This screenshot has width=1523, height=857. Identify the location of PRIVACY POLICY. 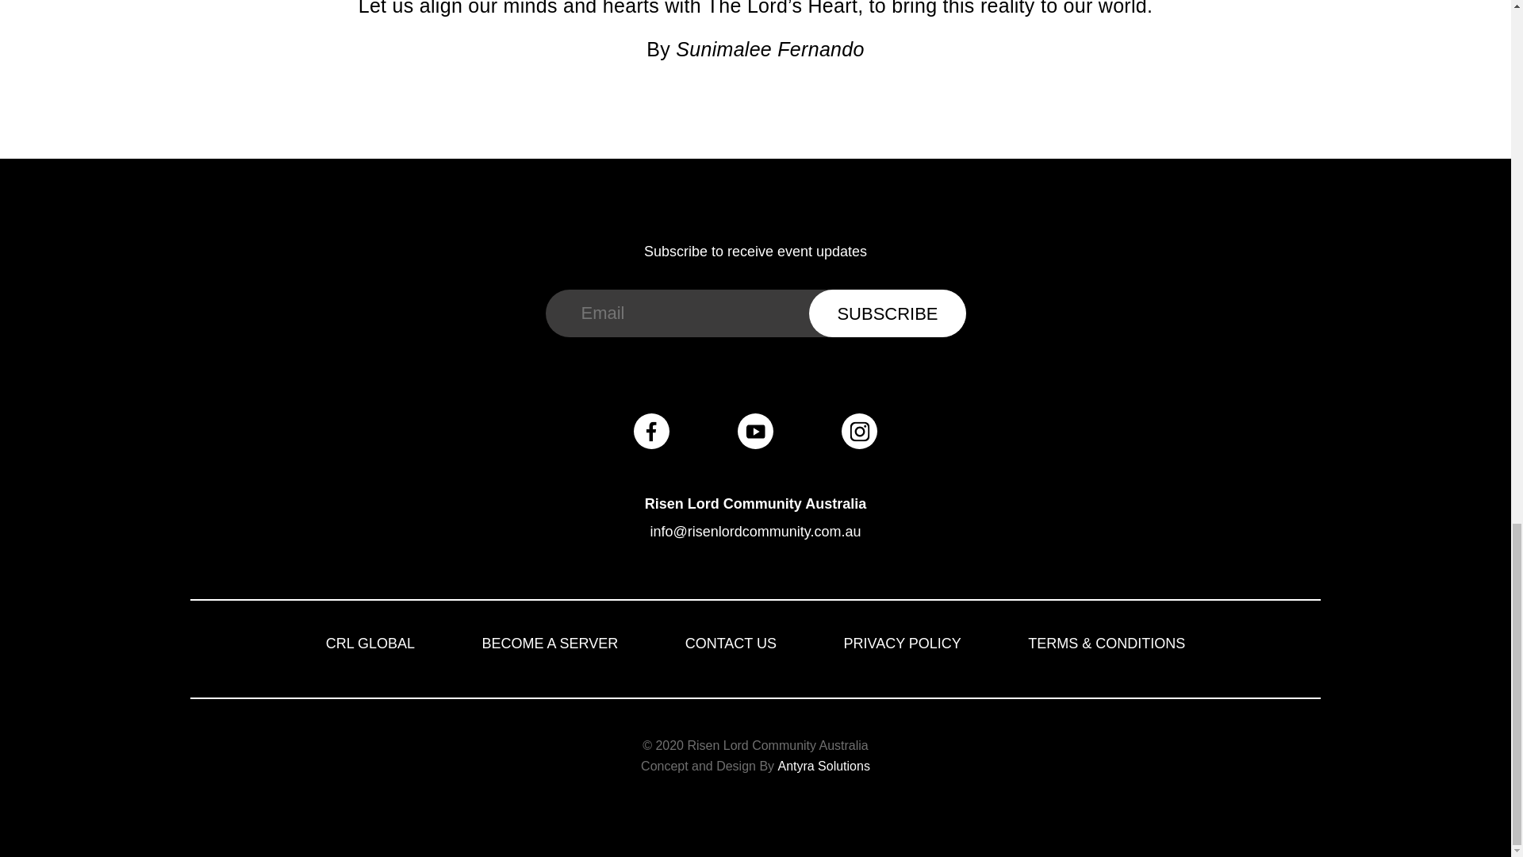
(902, 643).